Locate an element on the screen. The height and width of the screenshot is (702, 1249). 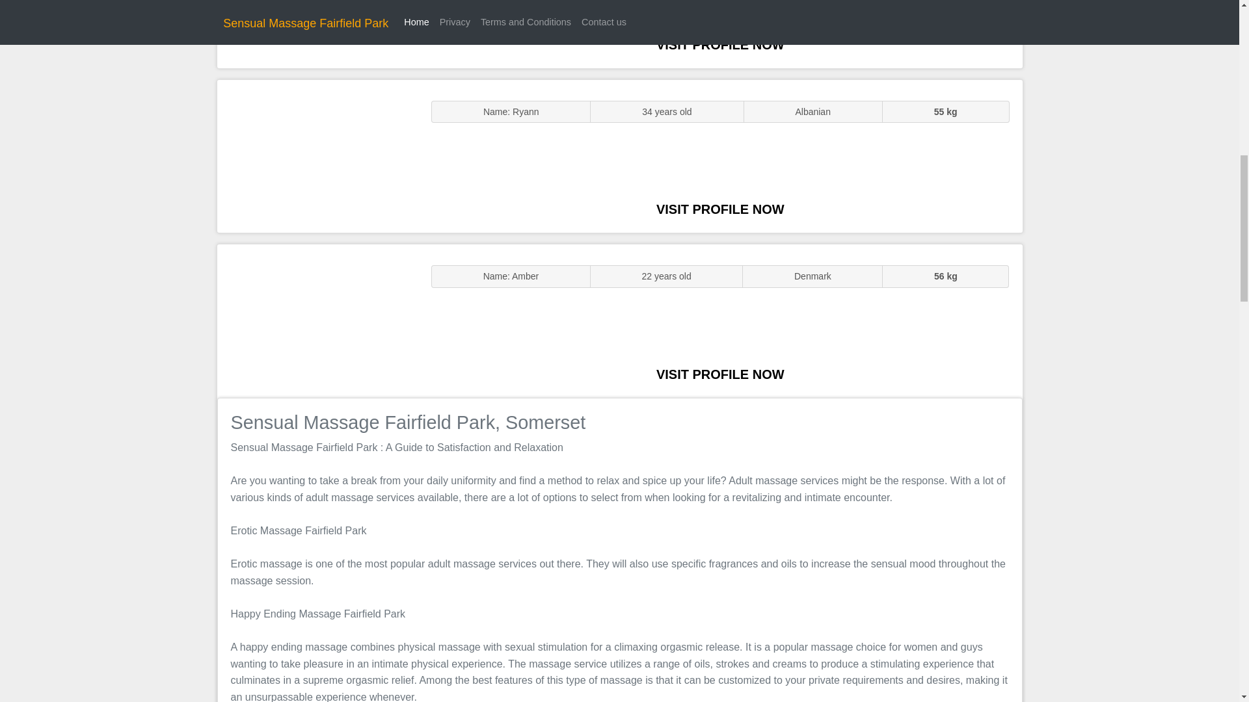
VISIT PROFILE NOW is located at coordinates (720, 44).